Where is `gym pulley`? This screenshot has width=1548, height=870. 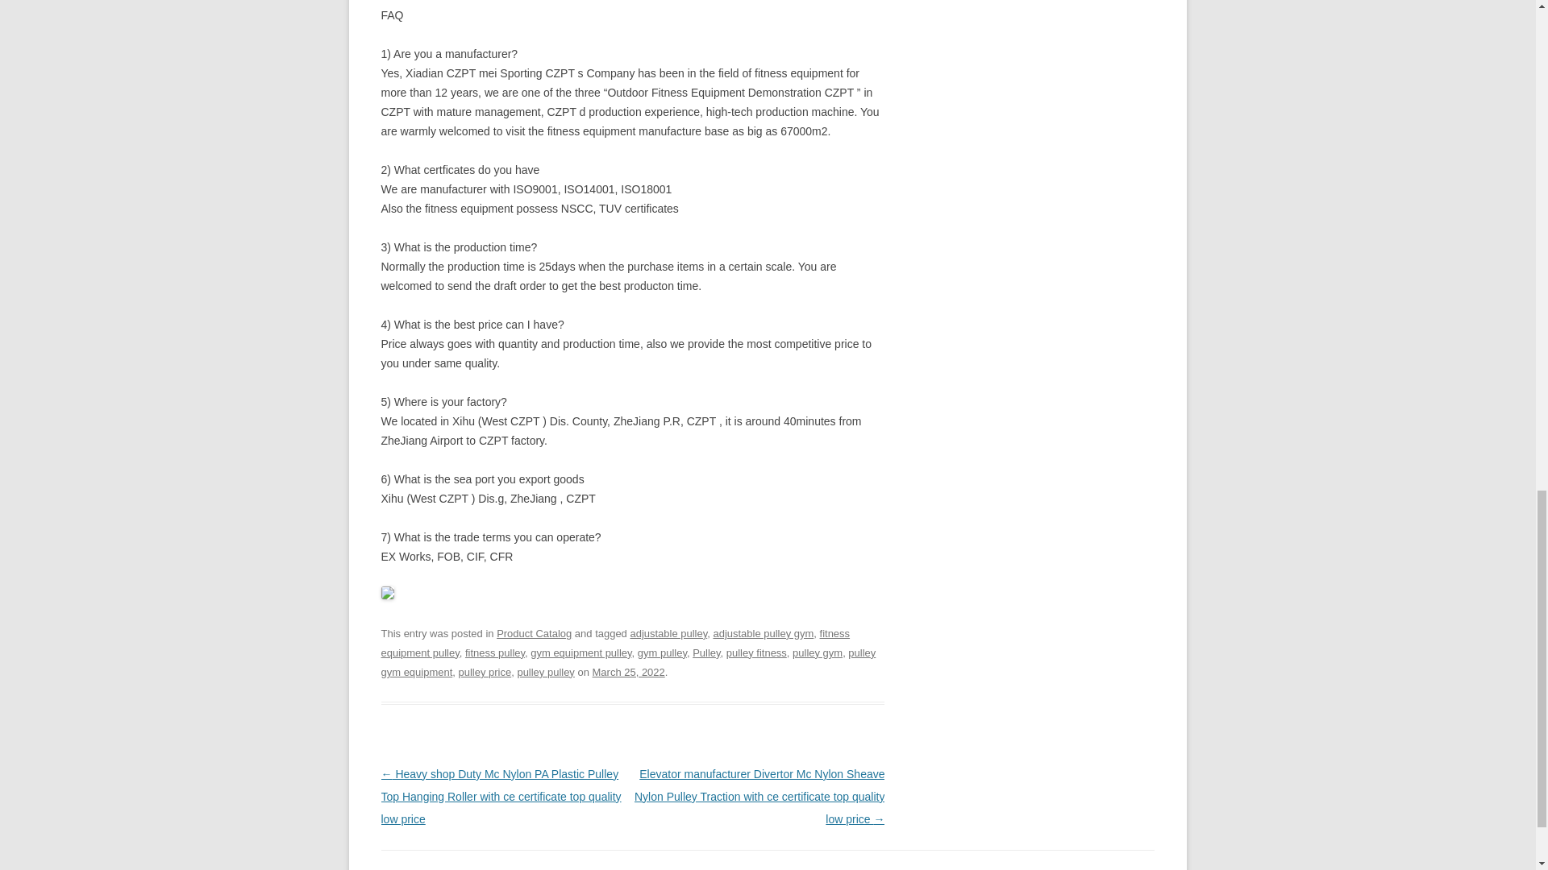
gym pulley is located at coordinates (663, 652).